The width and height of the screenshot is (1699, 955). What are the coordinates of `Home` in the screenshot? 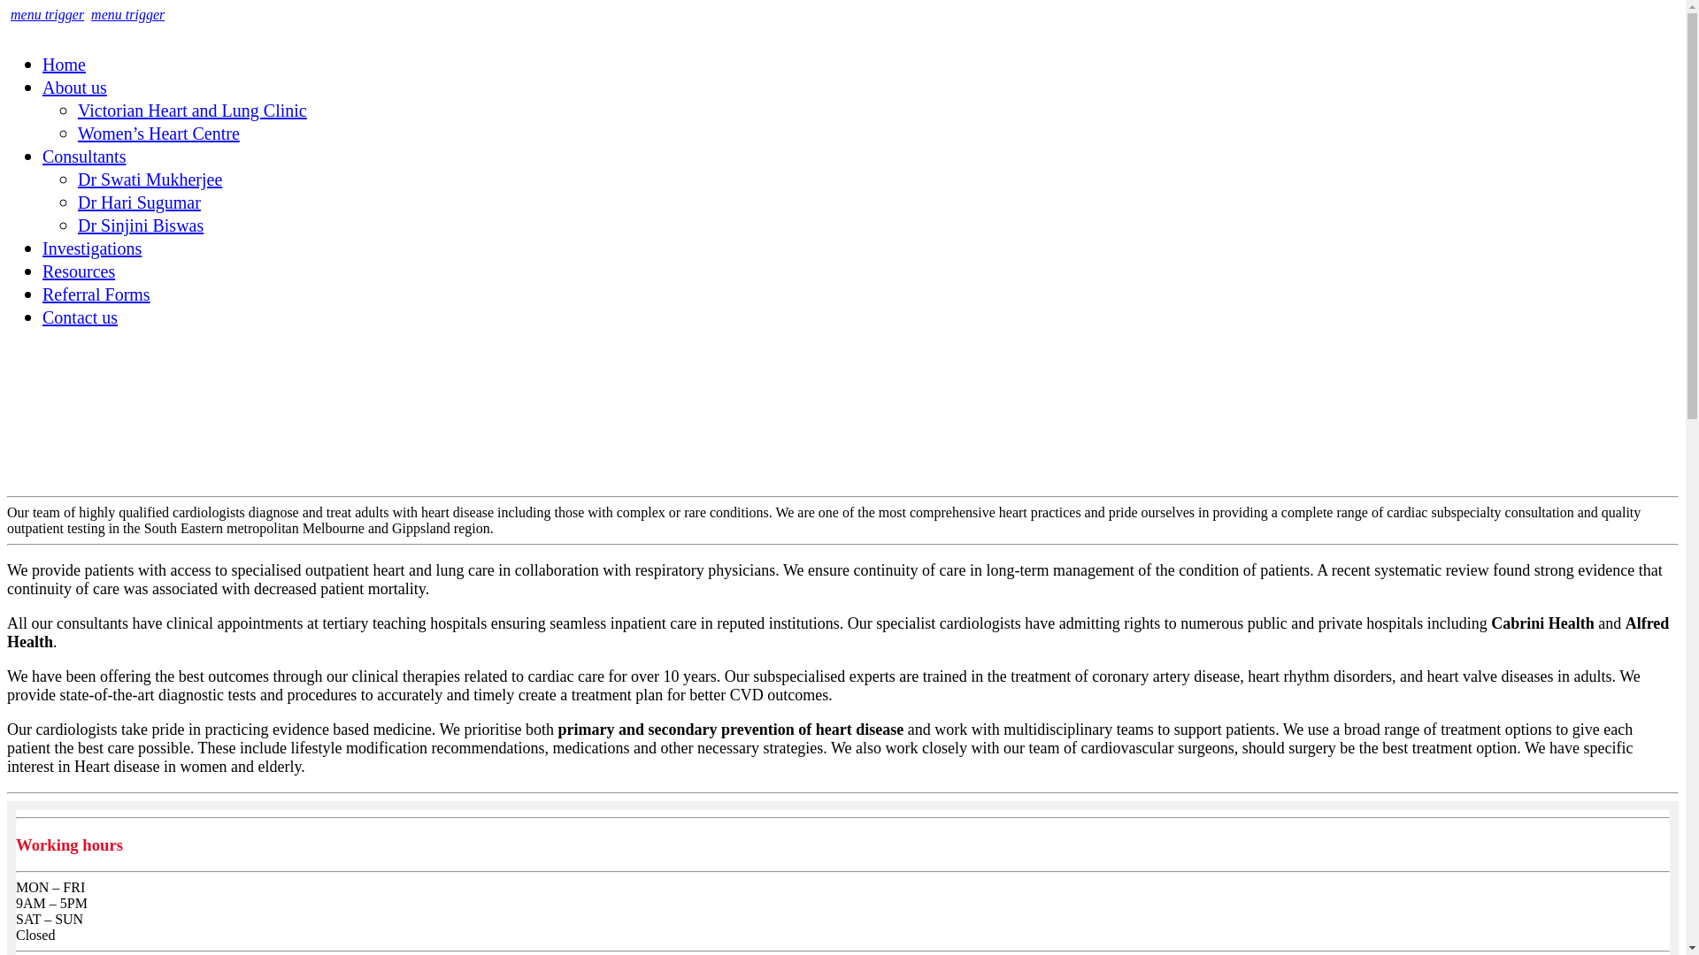 It's located at (66, 354).